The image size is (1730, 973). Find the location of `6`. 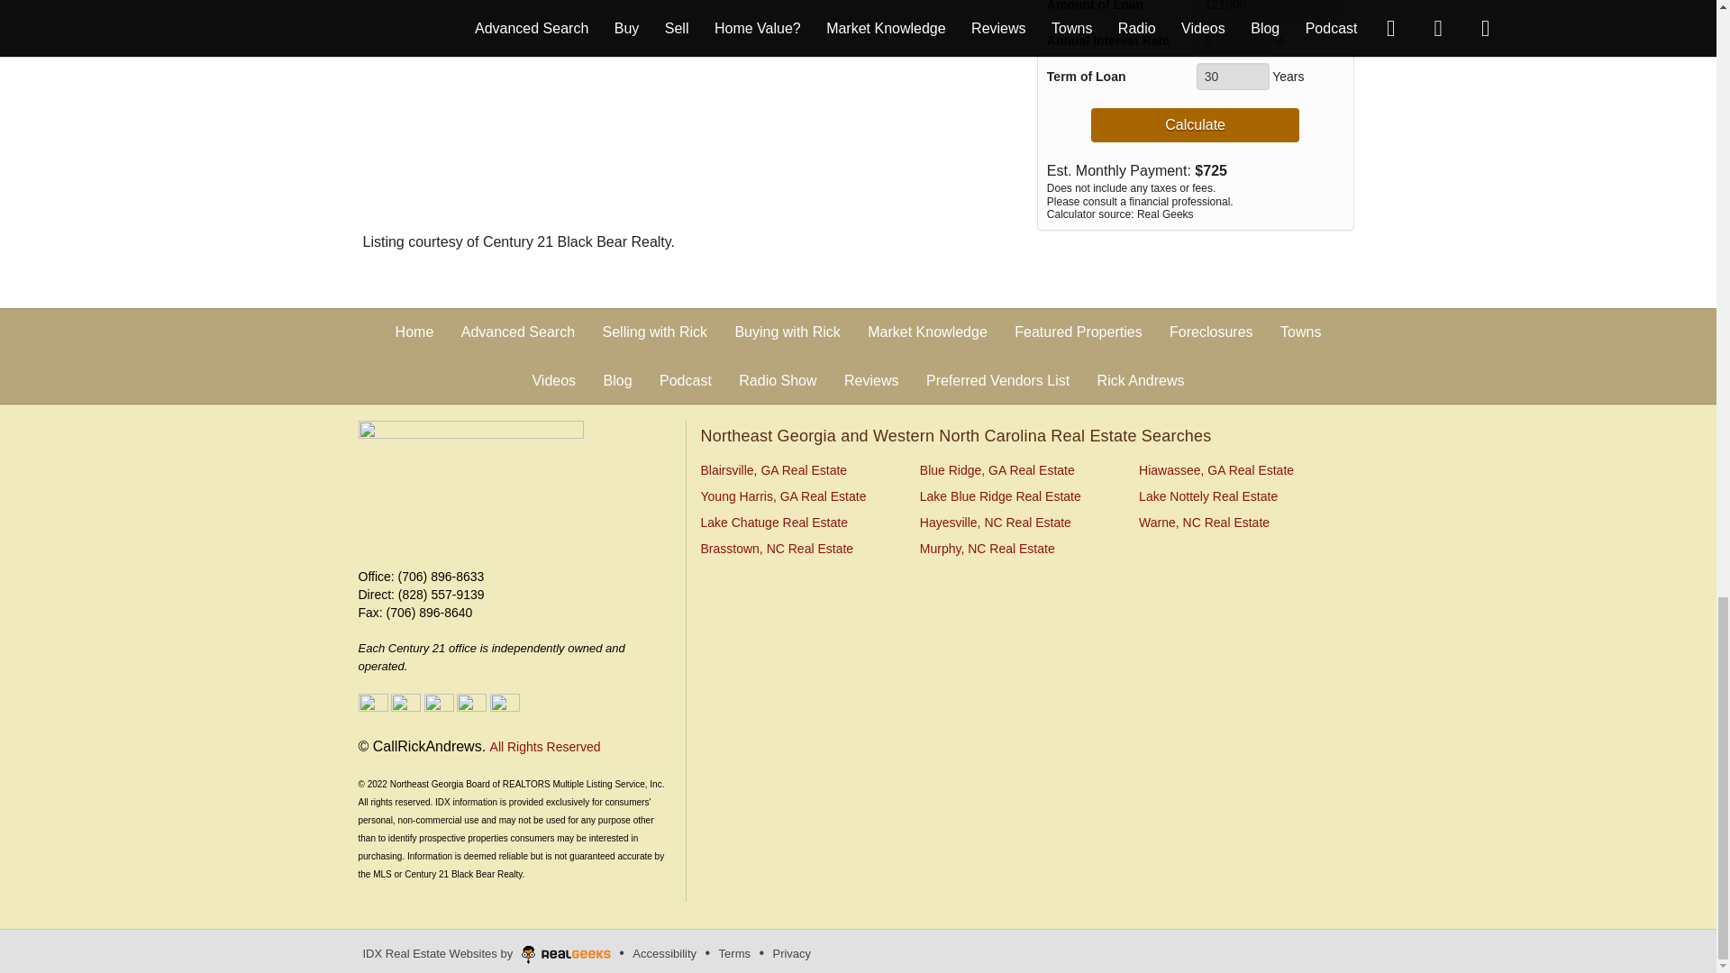

6 is located at coordinates (1233, 41).